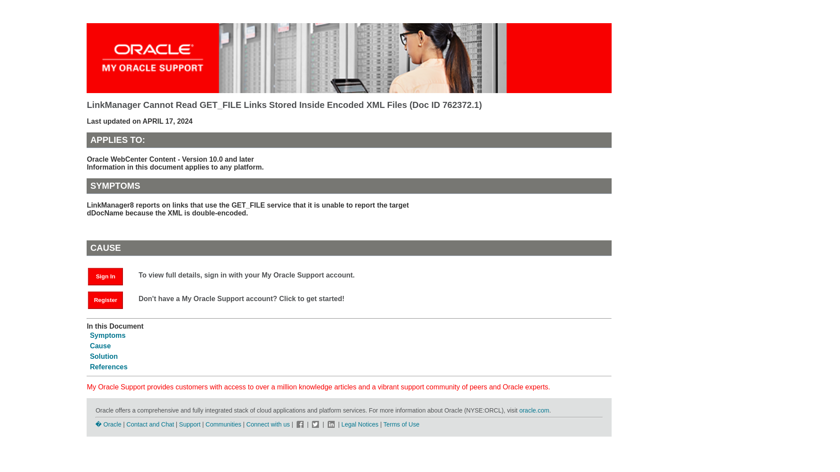 Image resolution: width=840 pixels, height=472 pixels. I want to click on Solution, so click(103, 356).